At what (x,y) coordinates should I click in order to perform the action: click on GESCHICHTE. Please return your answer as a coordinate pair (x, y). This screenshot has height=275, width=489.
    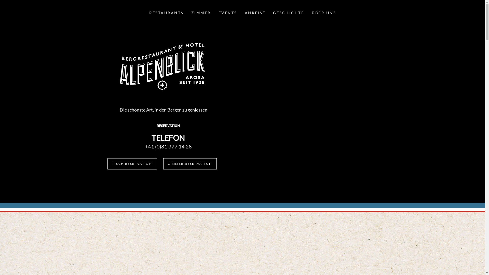
    Looking at the image, I should click on (289, 13).